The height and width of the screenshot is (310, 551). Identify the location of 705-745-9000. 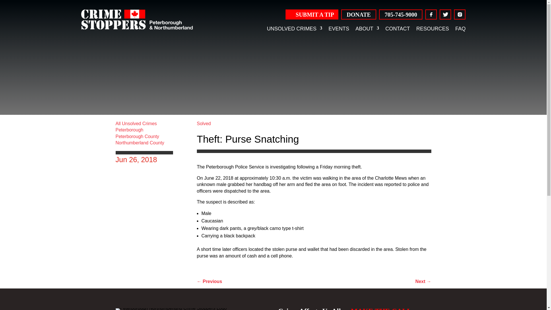
(401, 14).